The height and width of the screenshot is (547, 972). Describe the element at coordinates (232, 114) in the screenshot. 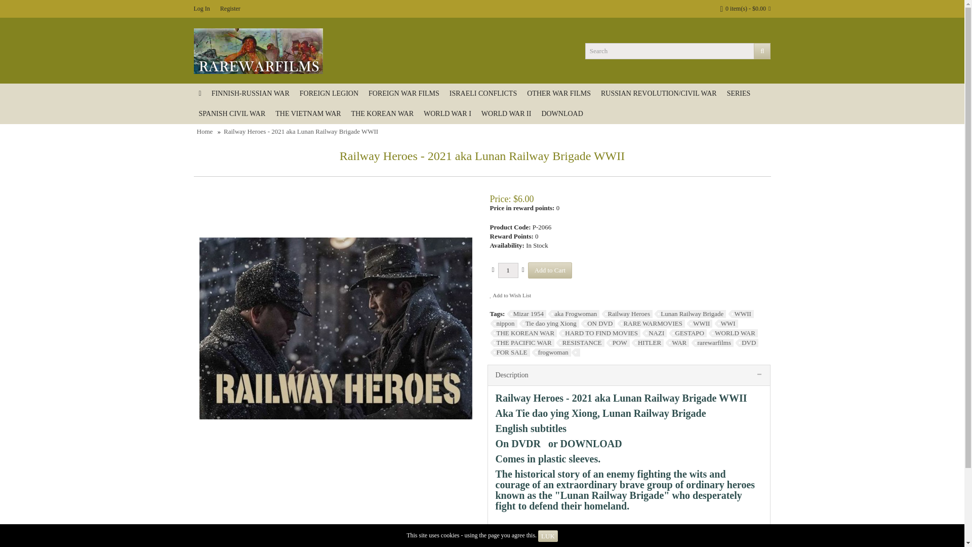

I see `SPANISH CIVIL WAR` at that location.